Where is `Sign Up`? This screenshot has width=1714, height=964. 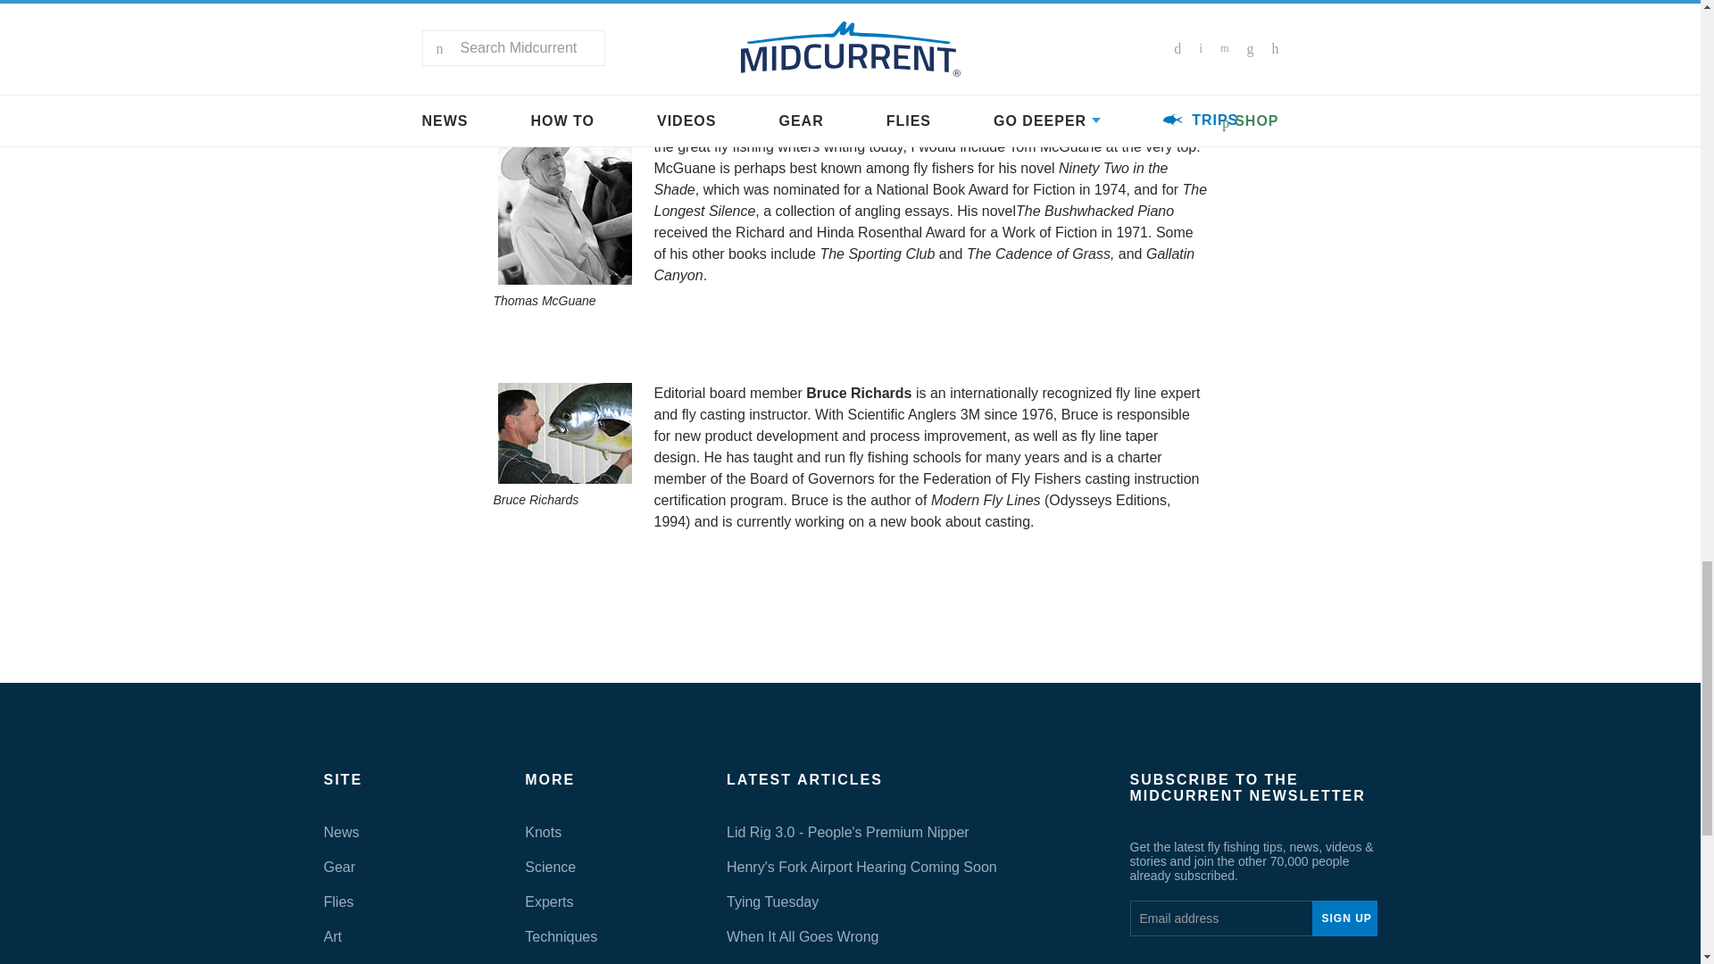 Sign Up is located at coordinates (1344, 918).